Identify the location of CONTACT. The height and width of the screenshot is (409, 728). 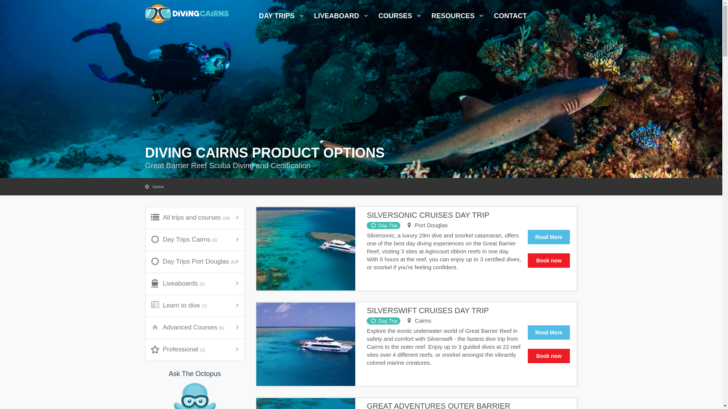
(510, 19).